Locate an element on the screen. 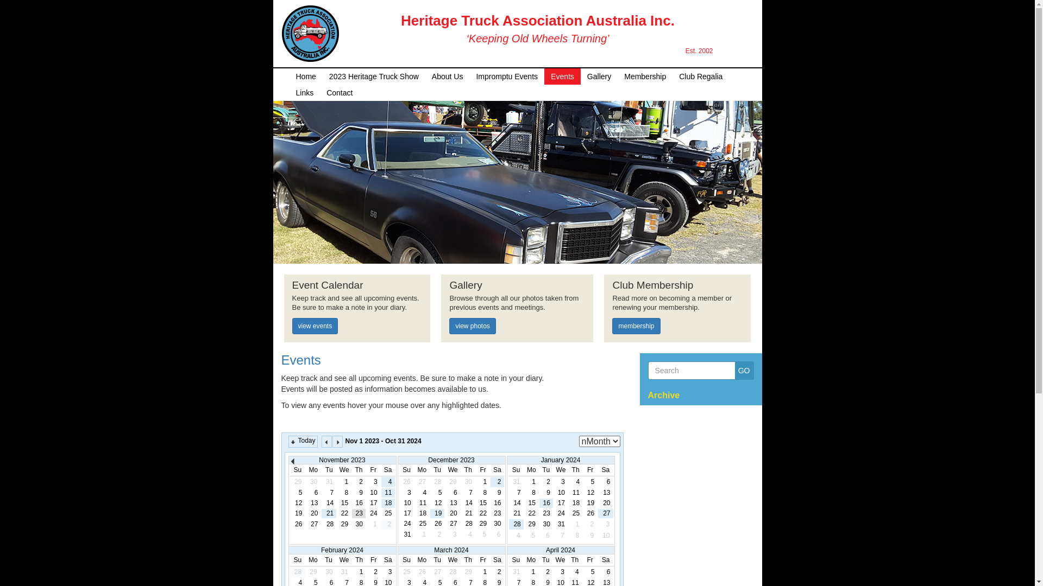  25 is located at coordinates (388, 513).